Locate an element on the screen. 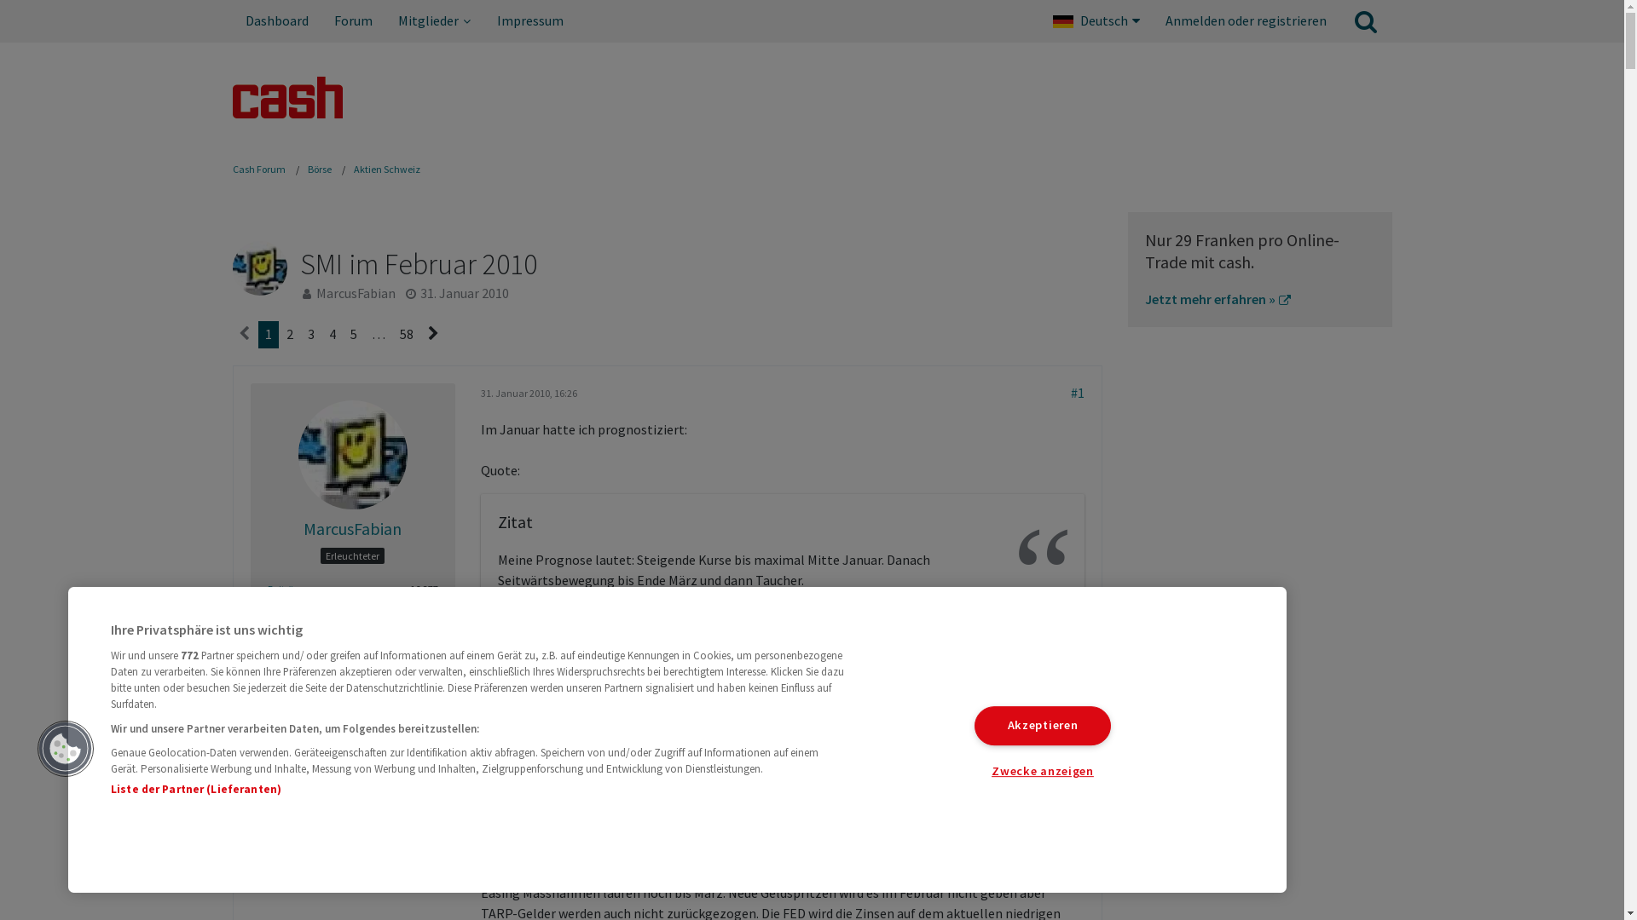 Image resolution: width=1637 pixels, height=920 pixels. 4 is located at coordinates (333, 335).